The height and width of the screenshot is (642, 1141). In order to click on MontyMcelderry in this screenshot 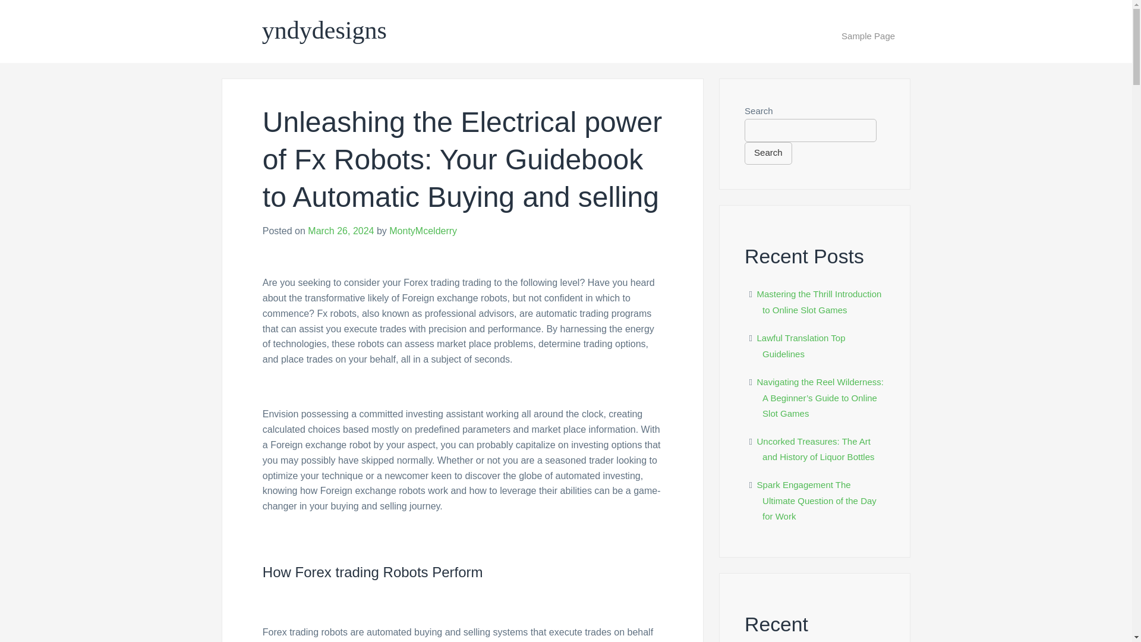, I will do `click(423, 231)`.